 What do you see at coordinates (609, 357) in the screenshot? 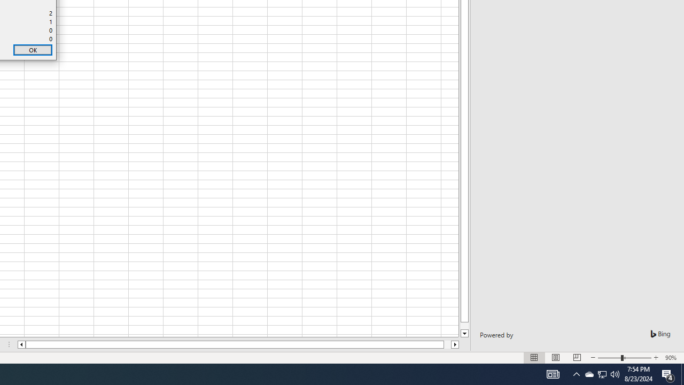
I see `Zoom Out` at bounding box center [609, 357].